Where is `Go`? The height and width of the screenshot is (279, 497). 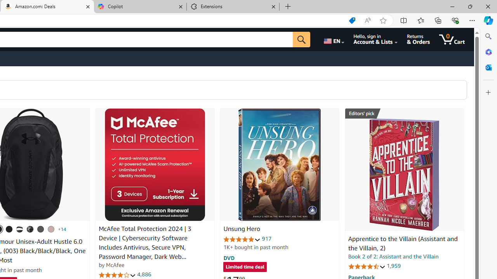
Go is located at coordinates (301, 40).